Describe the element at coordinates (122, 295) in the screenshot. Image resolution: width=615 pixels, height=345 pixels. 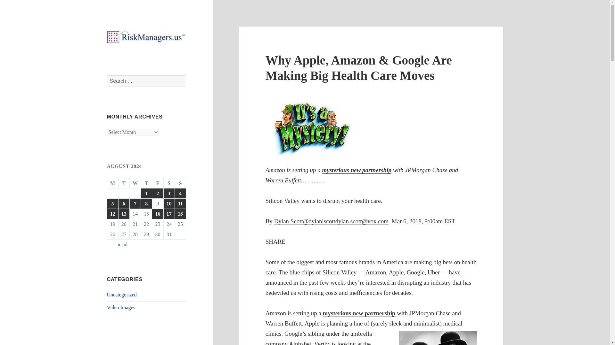
I see `Uncategorized` at that location.